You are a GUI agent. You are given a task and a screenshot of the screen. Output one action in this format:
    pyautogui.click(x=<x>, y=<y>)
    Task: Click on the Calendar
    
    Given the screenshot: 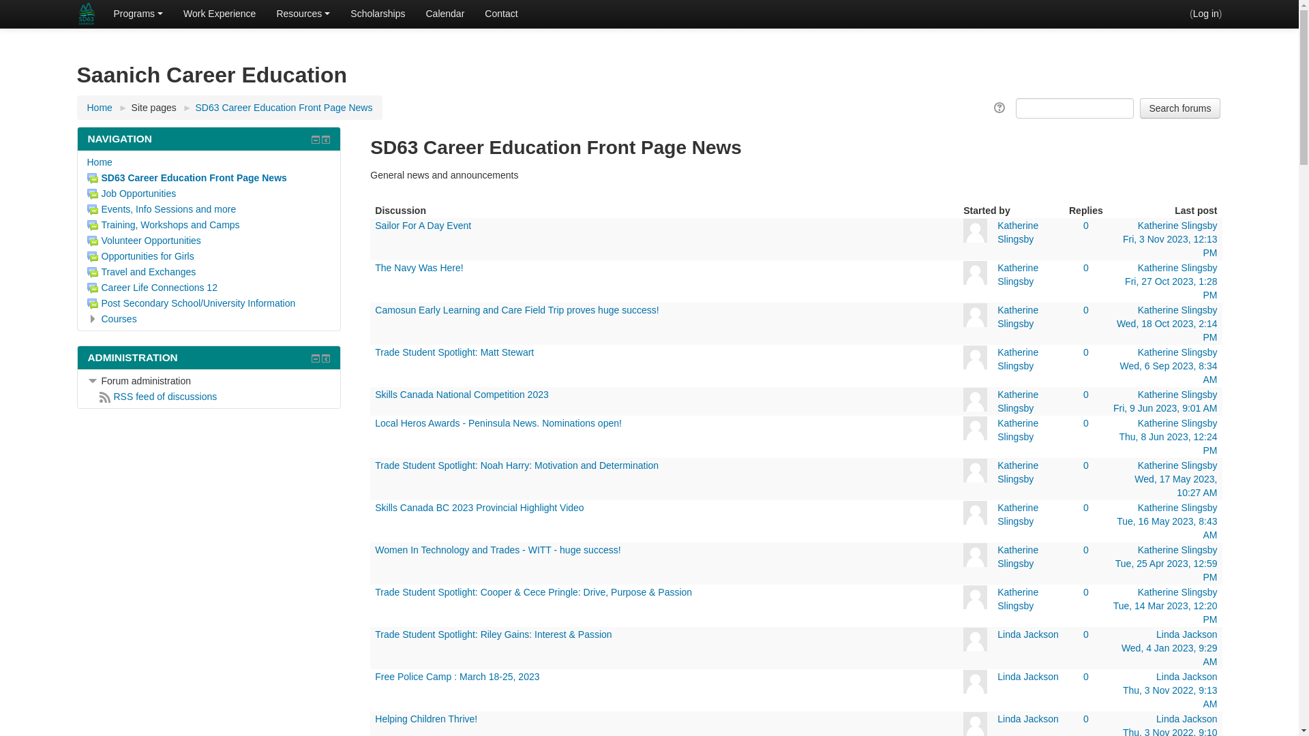 What is the action you would take?
    pyautogui.click(x=445, y=14)
    